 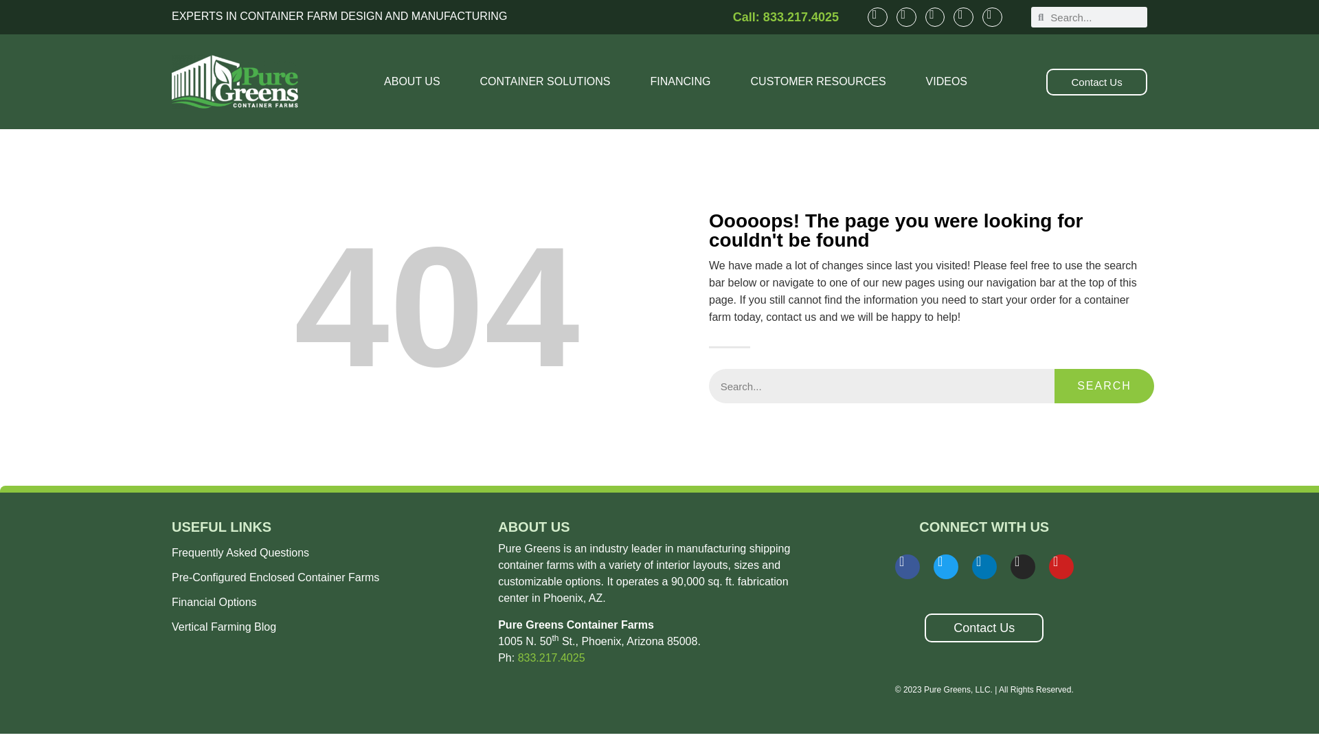 I want to click on SEARCH, so click(x=1104, y=386).